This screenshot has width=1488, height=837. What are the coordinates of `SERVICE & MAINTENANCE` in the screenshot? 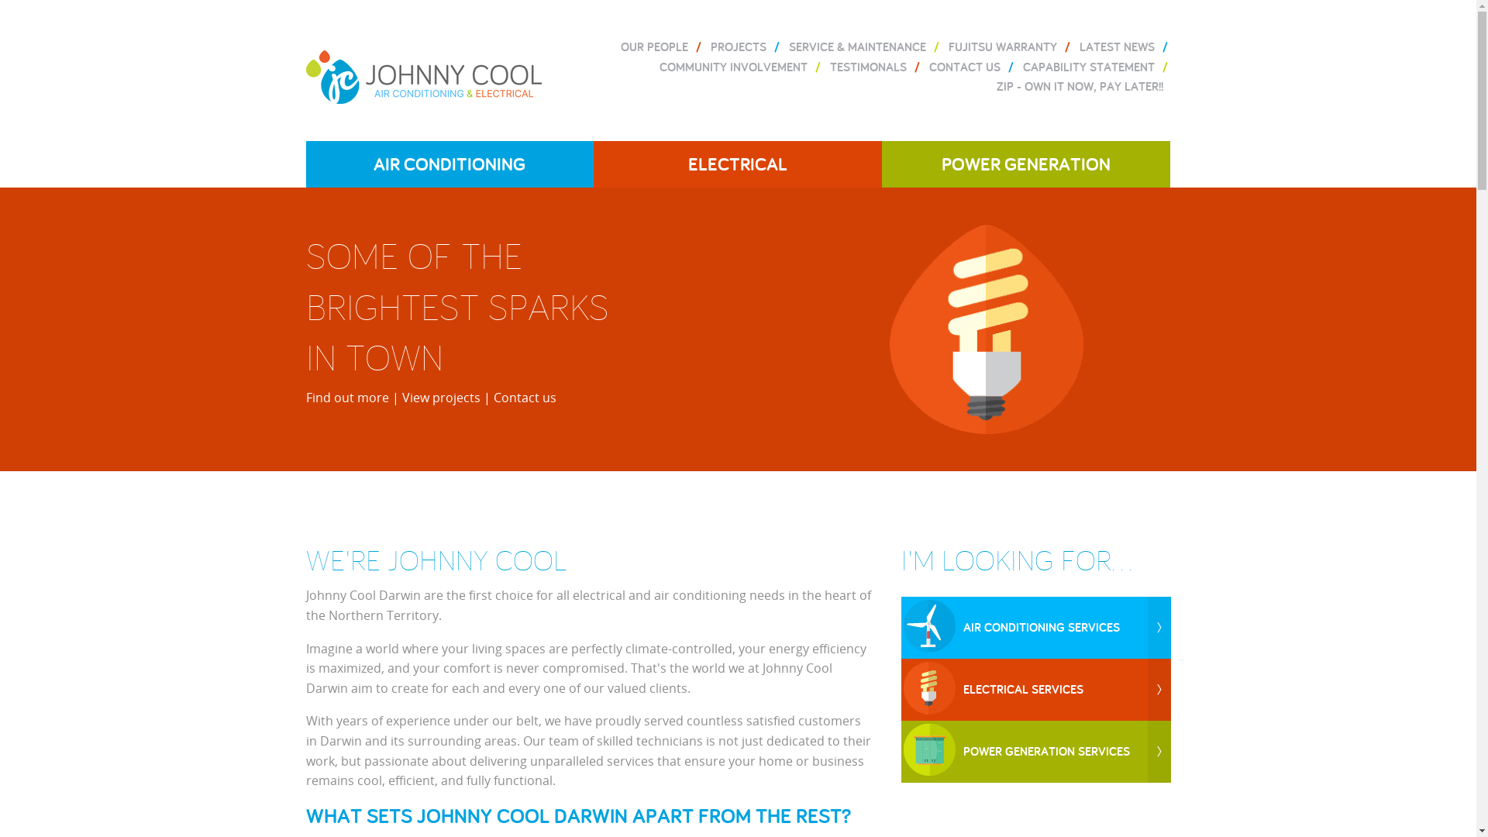 It's located at (857, 46).